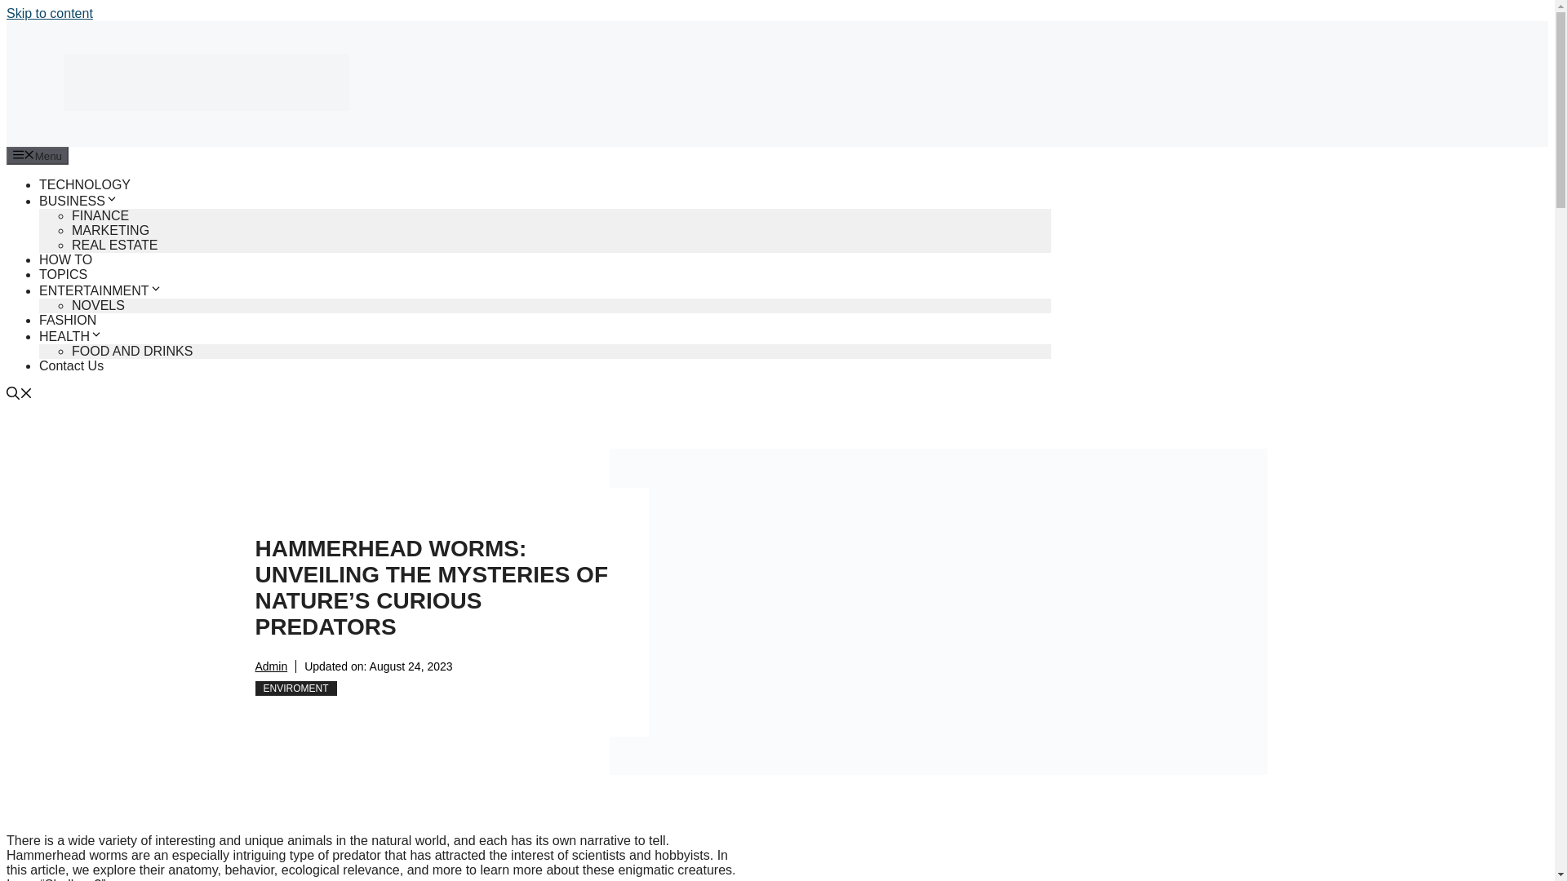 This screenshot has height=881, width=1567. I want to click on MARKETING, so click(110, 230).